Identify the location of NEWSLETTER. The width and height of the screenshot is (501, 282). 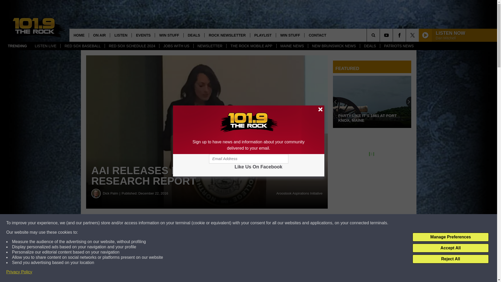
(210, 46).